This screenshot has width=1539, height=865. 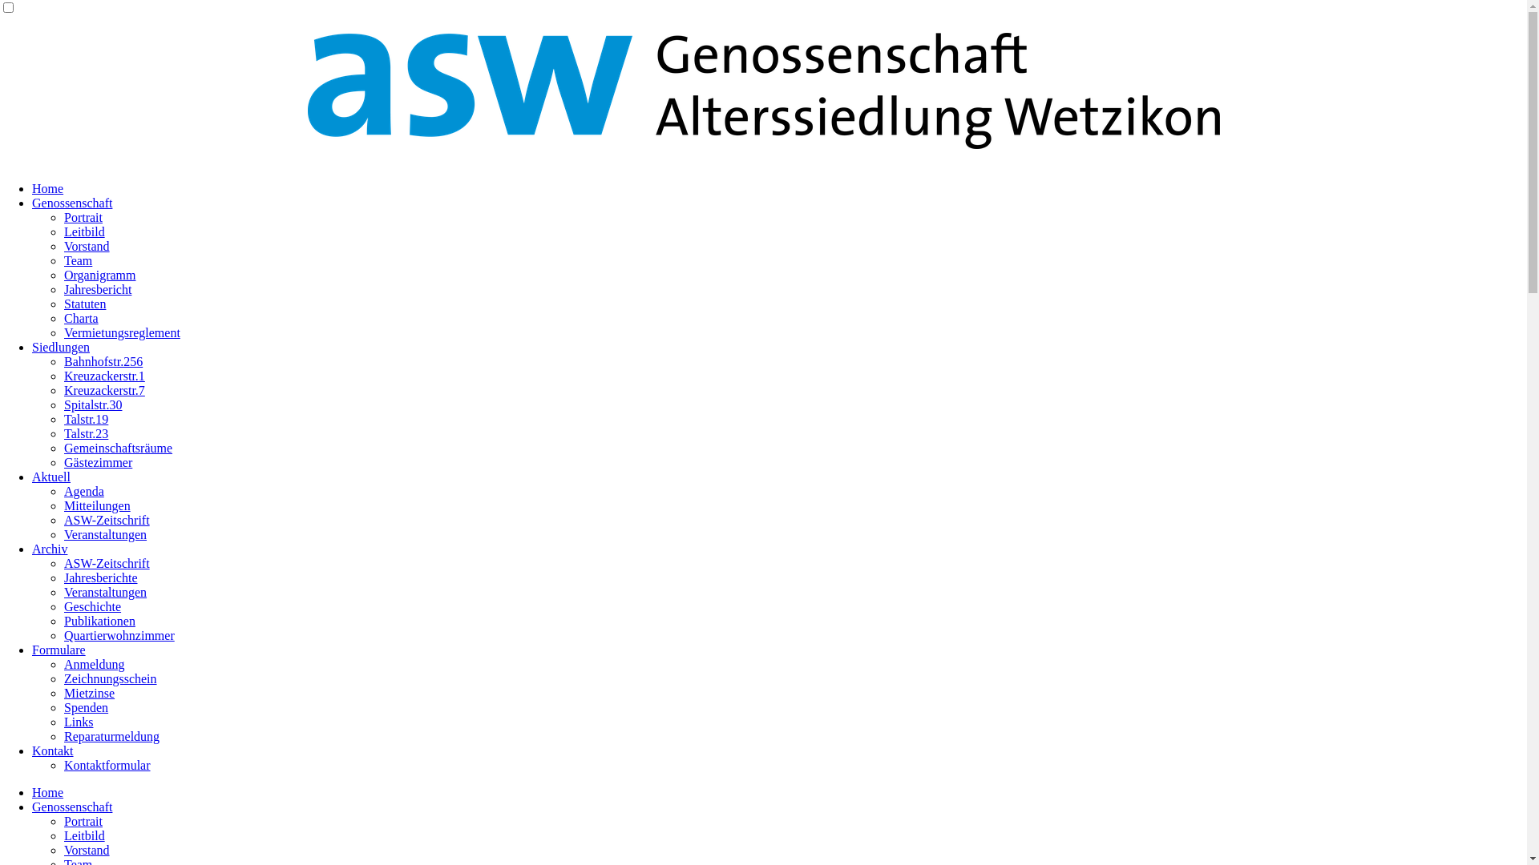 I want to click on Jahresbericht, so click(x=98, y=290).